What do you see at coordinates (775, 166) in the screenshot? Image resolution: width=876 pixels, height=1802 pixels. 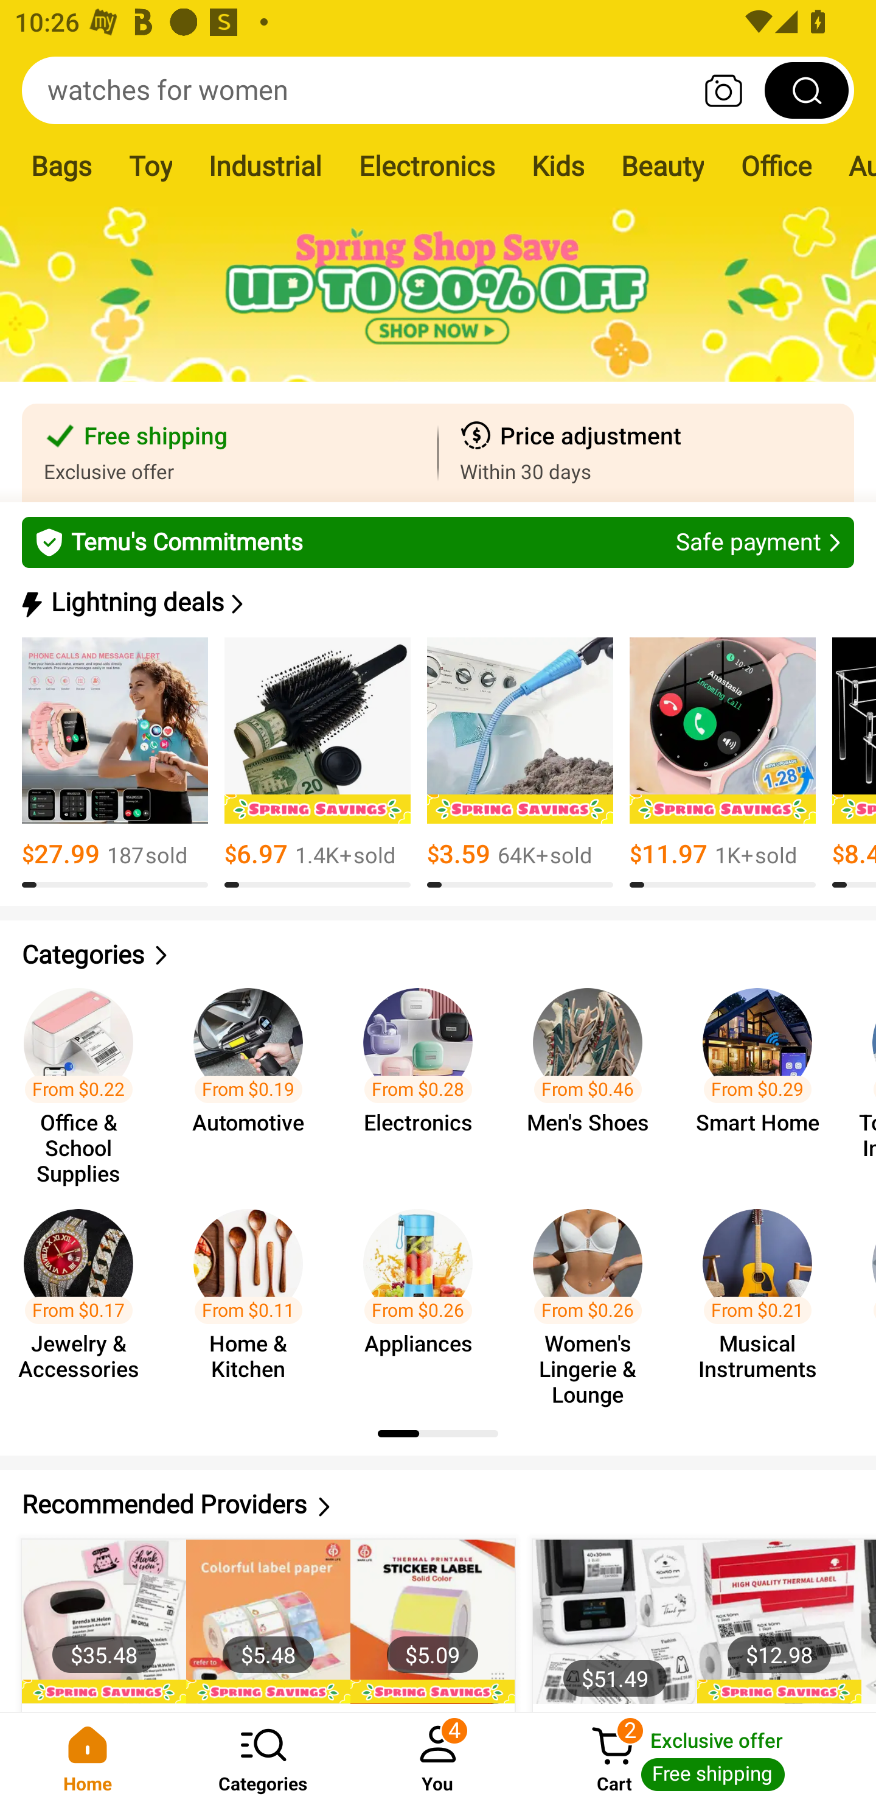 I see `Office` at bounding box center [775, 166].